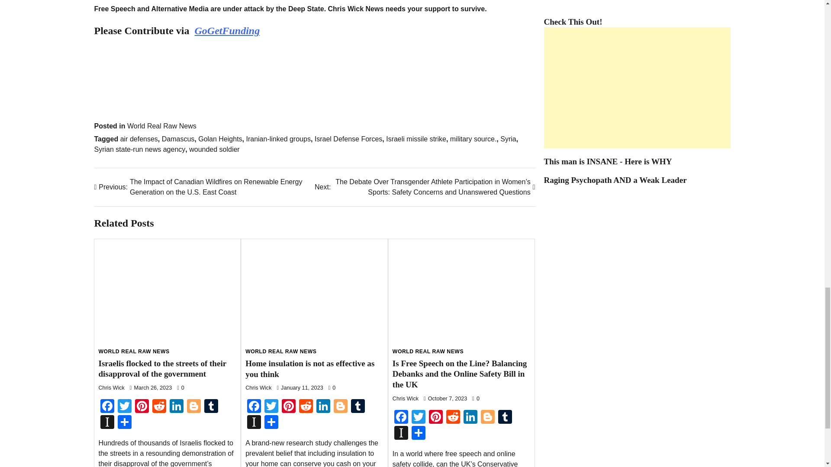 Image resolution: width=831 pixels, height=467 pixels. I want to click on GoGetFunding, so click(227, 31).